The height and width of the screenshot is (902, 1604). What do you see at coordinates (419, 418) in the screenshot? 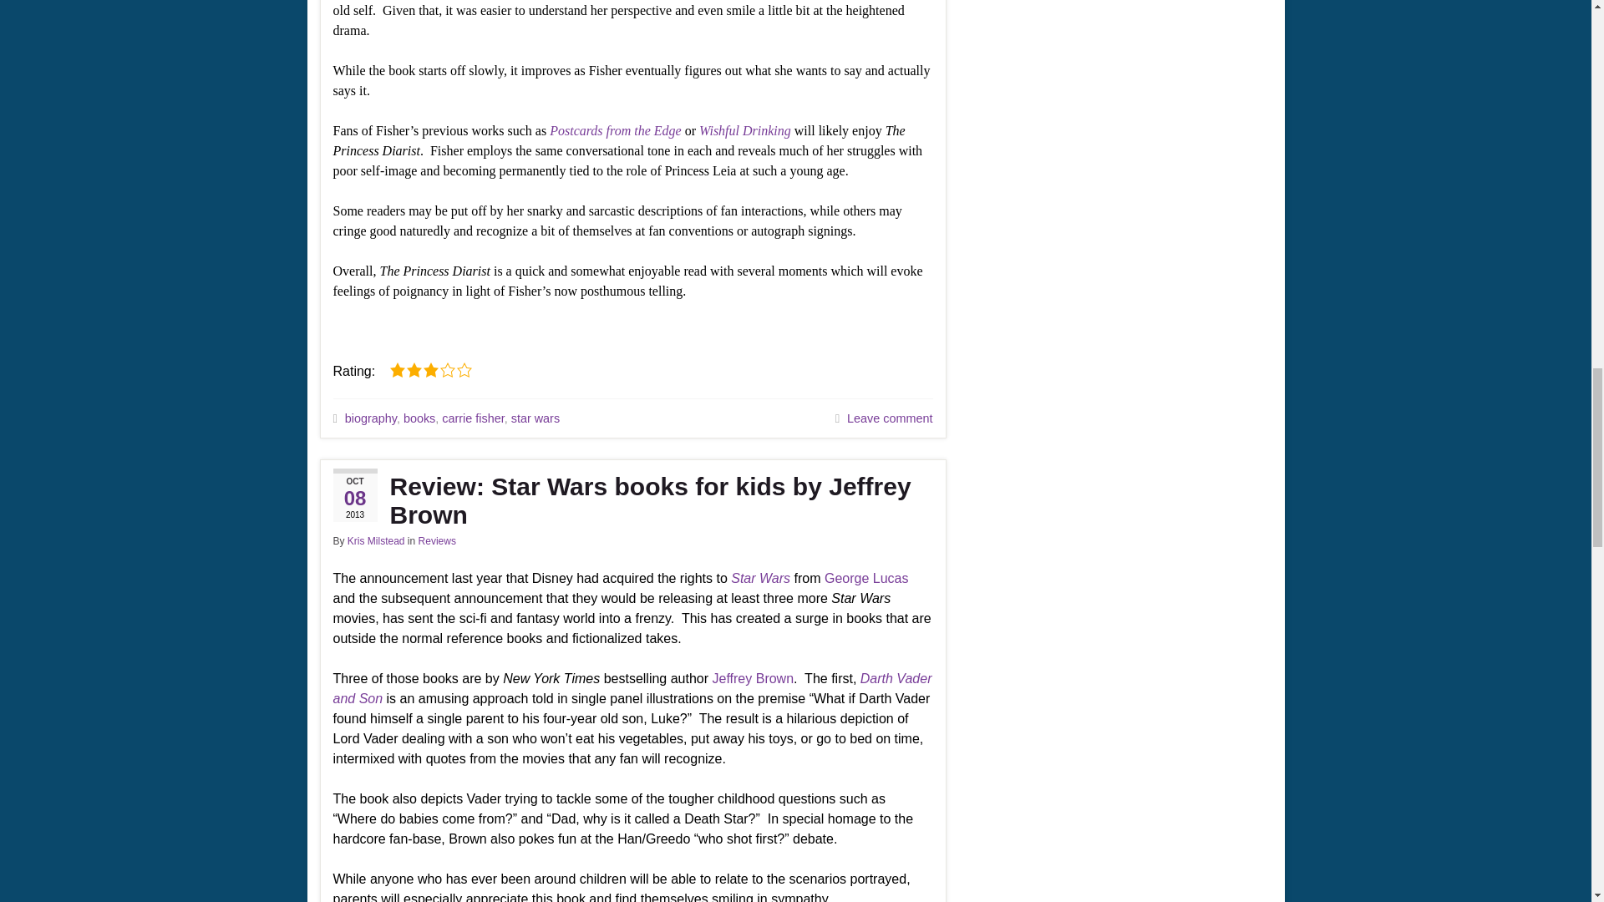
I see `books` at bounding box center [419, 418].